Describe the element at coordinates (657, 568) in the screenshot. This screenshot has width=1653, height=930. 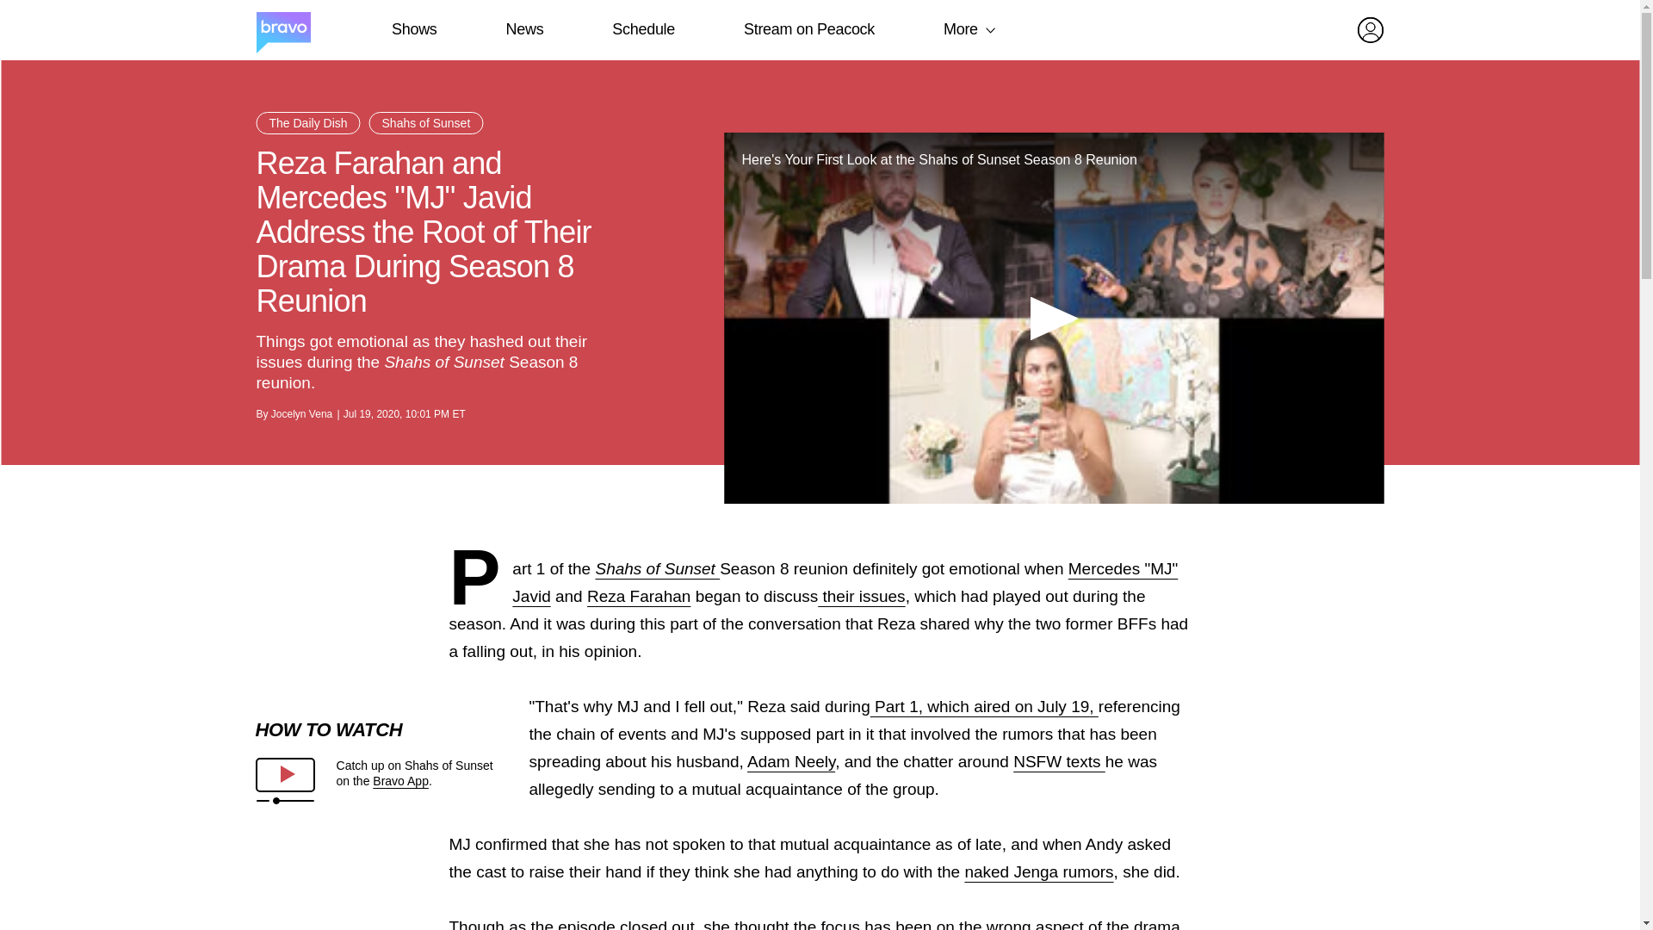
I see `Shahs of Sunset` at that location.